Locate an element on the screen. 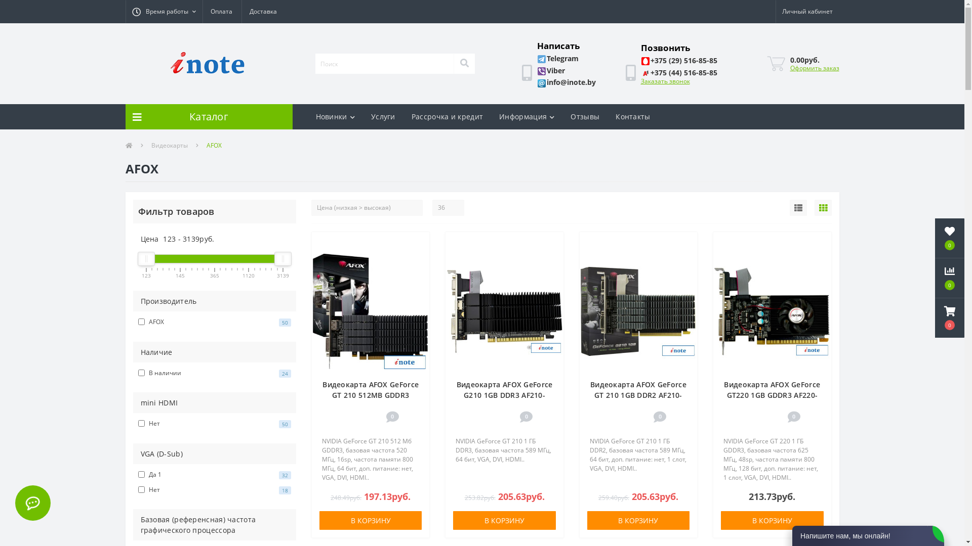  +375 (29) 516-85-85 is located at coordinates (679, 61).